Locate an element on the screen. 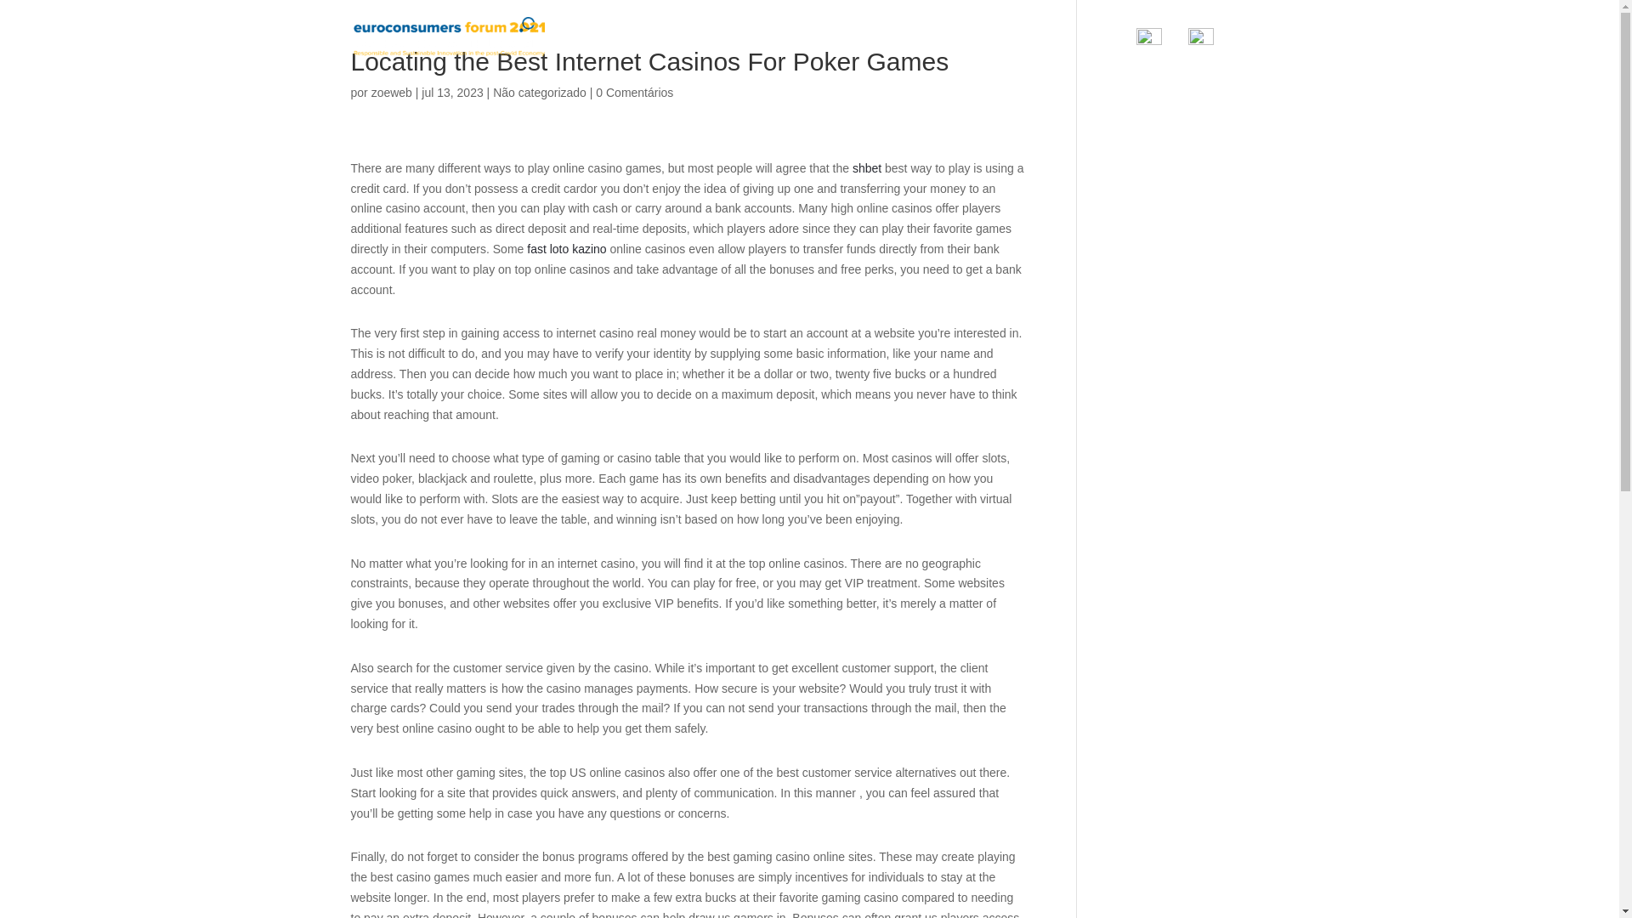  PT is located at coordinates (1211, 51).